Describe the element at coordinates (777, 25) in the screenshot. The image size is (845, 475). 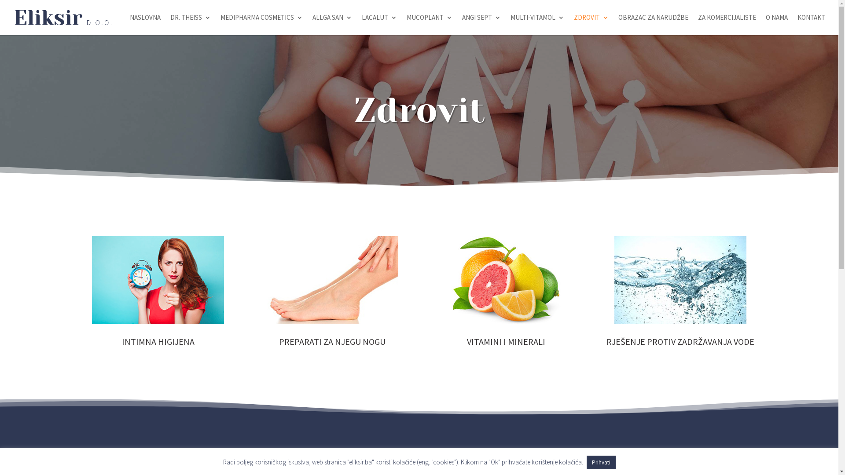
I see `O NAMA` at that location.